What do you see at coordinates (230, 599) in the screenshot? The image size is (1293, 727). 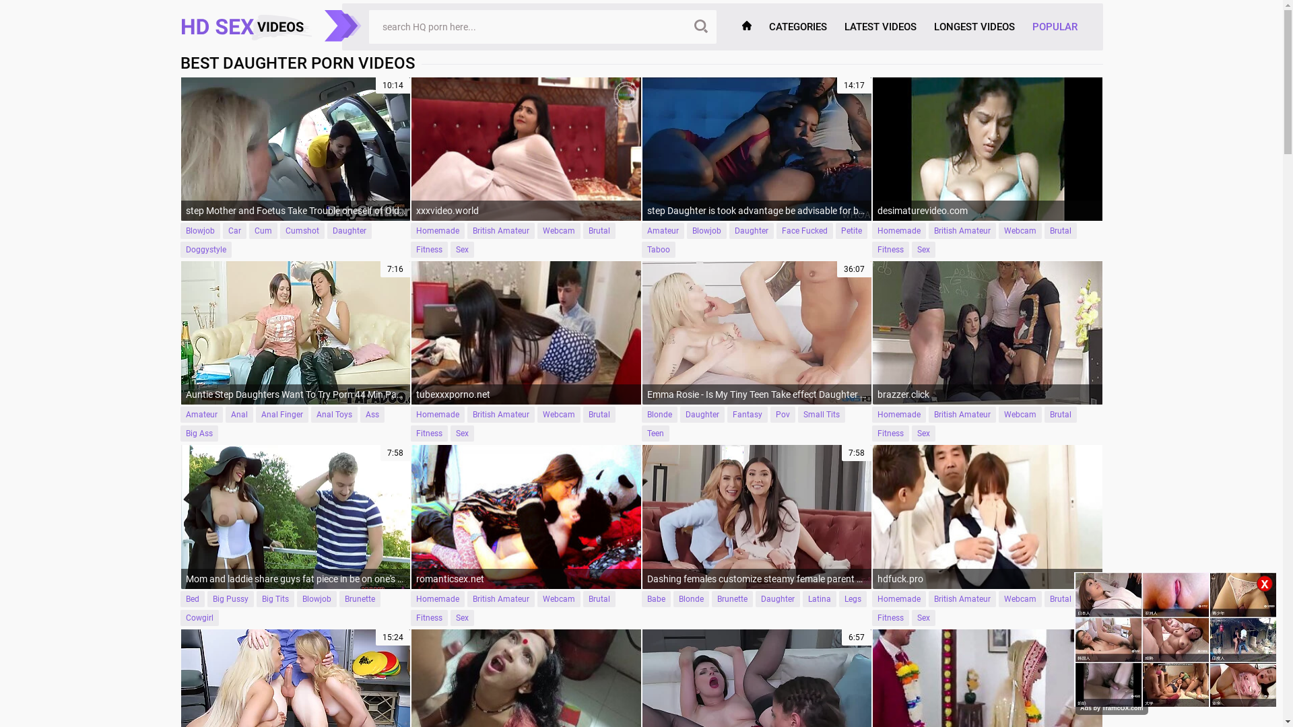 I see `Big Pussy` at bounding box center [230, 599].